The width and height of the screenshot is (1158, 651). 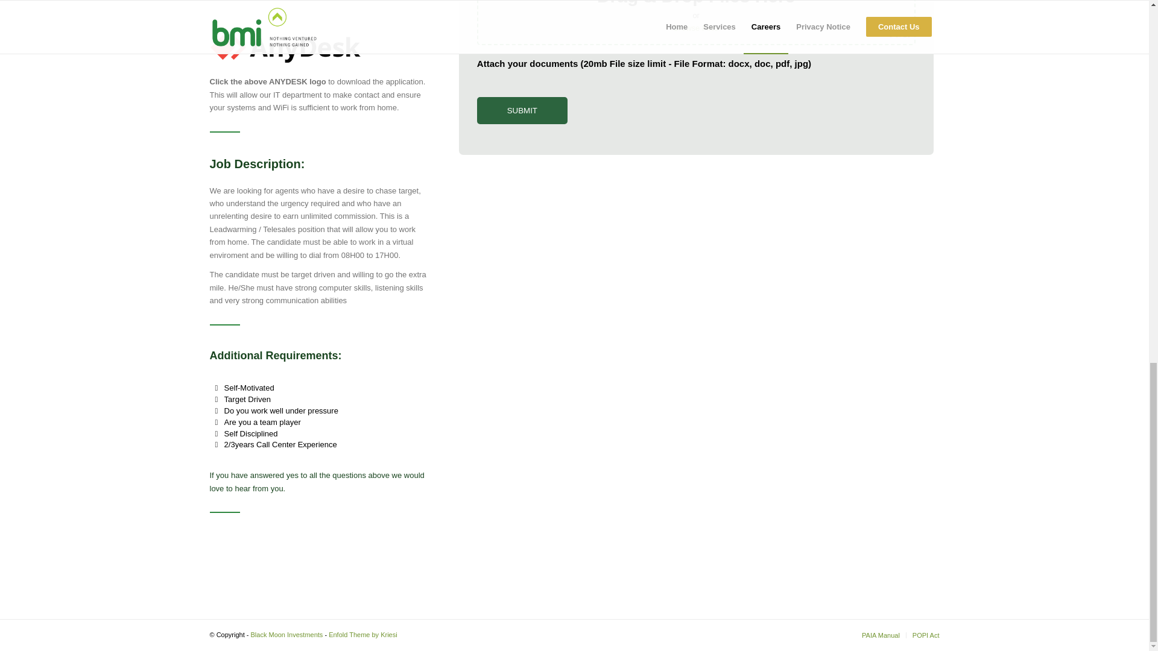 What do you see at coordinates (881, 635) in the screenshot?
I see `PAIA Manual` at bounding box center [881, 635].